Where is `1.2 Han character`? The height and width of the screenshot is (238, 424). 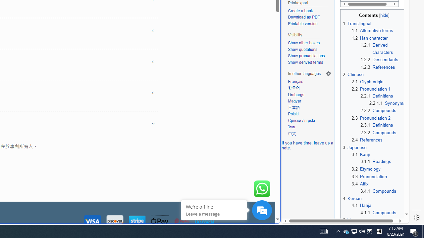
1.2 Han character is located at coordinates (370, 38).